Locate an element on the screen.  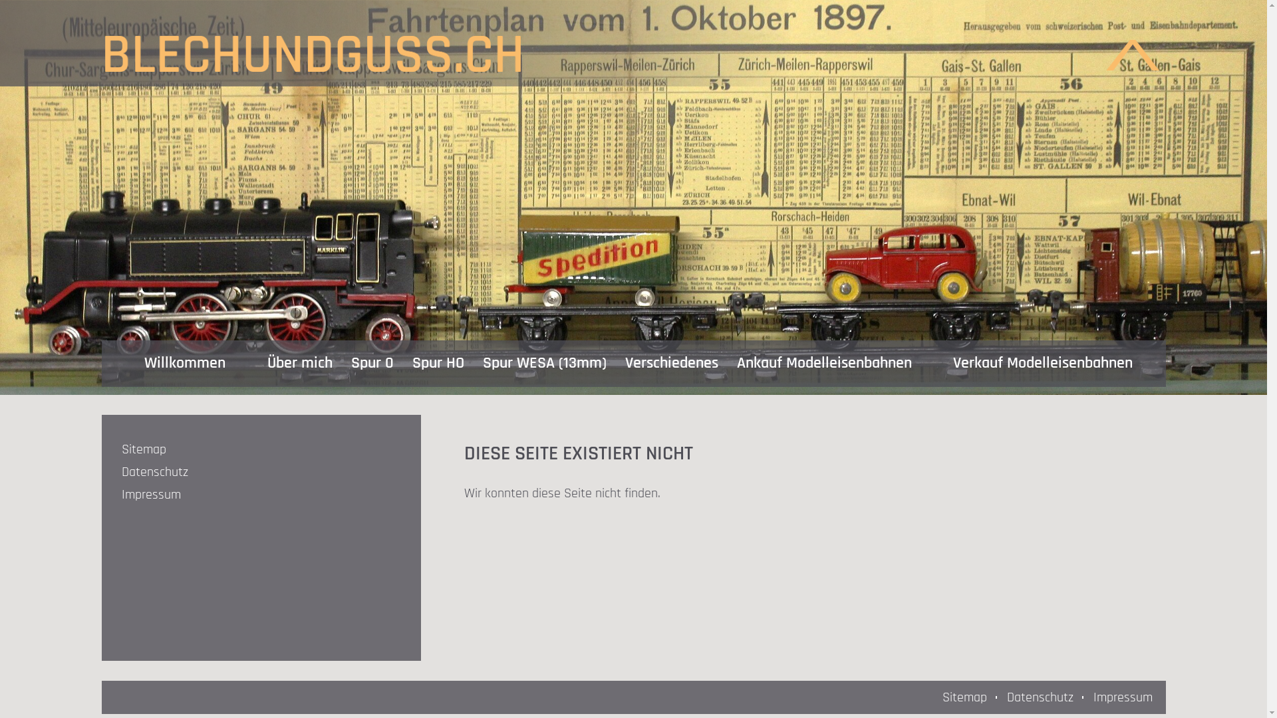
Verschiedenes is located at coordinates (672, 364).